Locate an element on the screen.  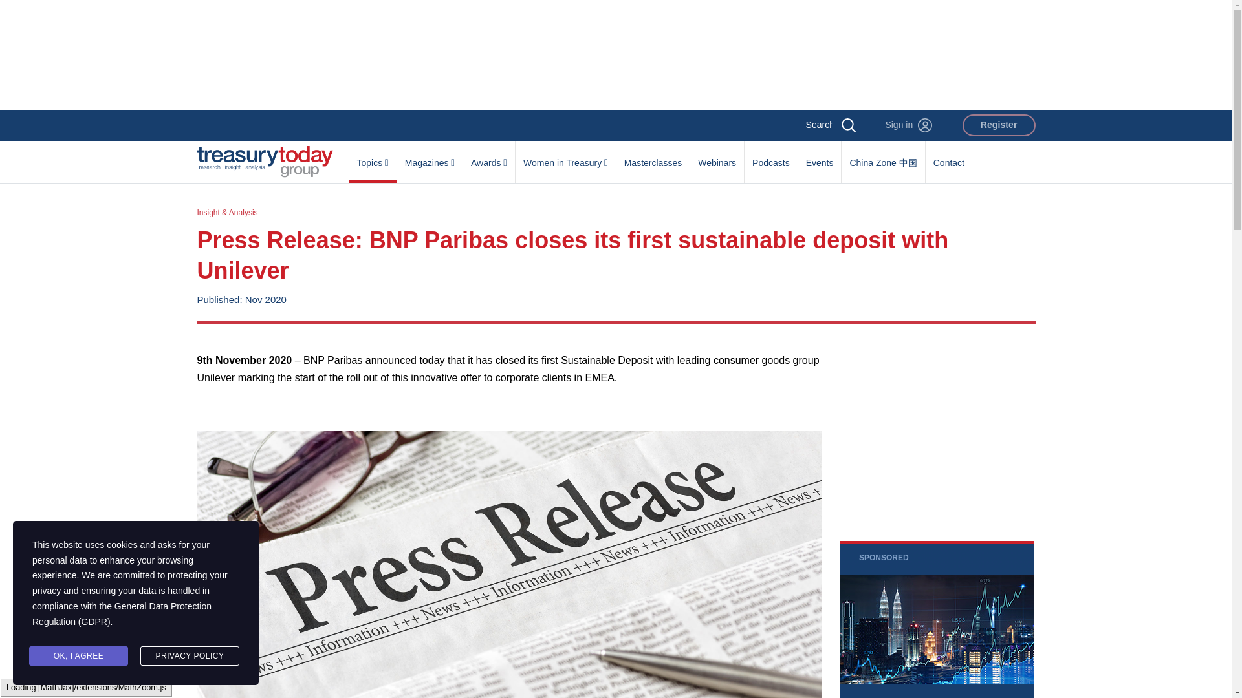
Masterclasses is located at coordinates (652, 156).